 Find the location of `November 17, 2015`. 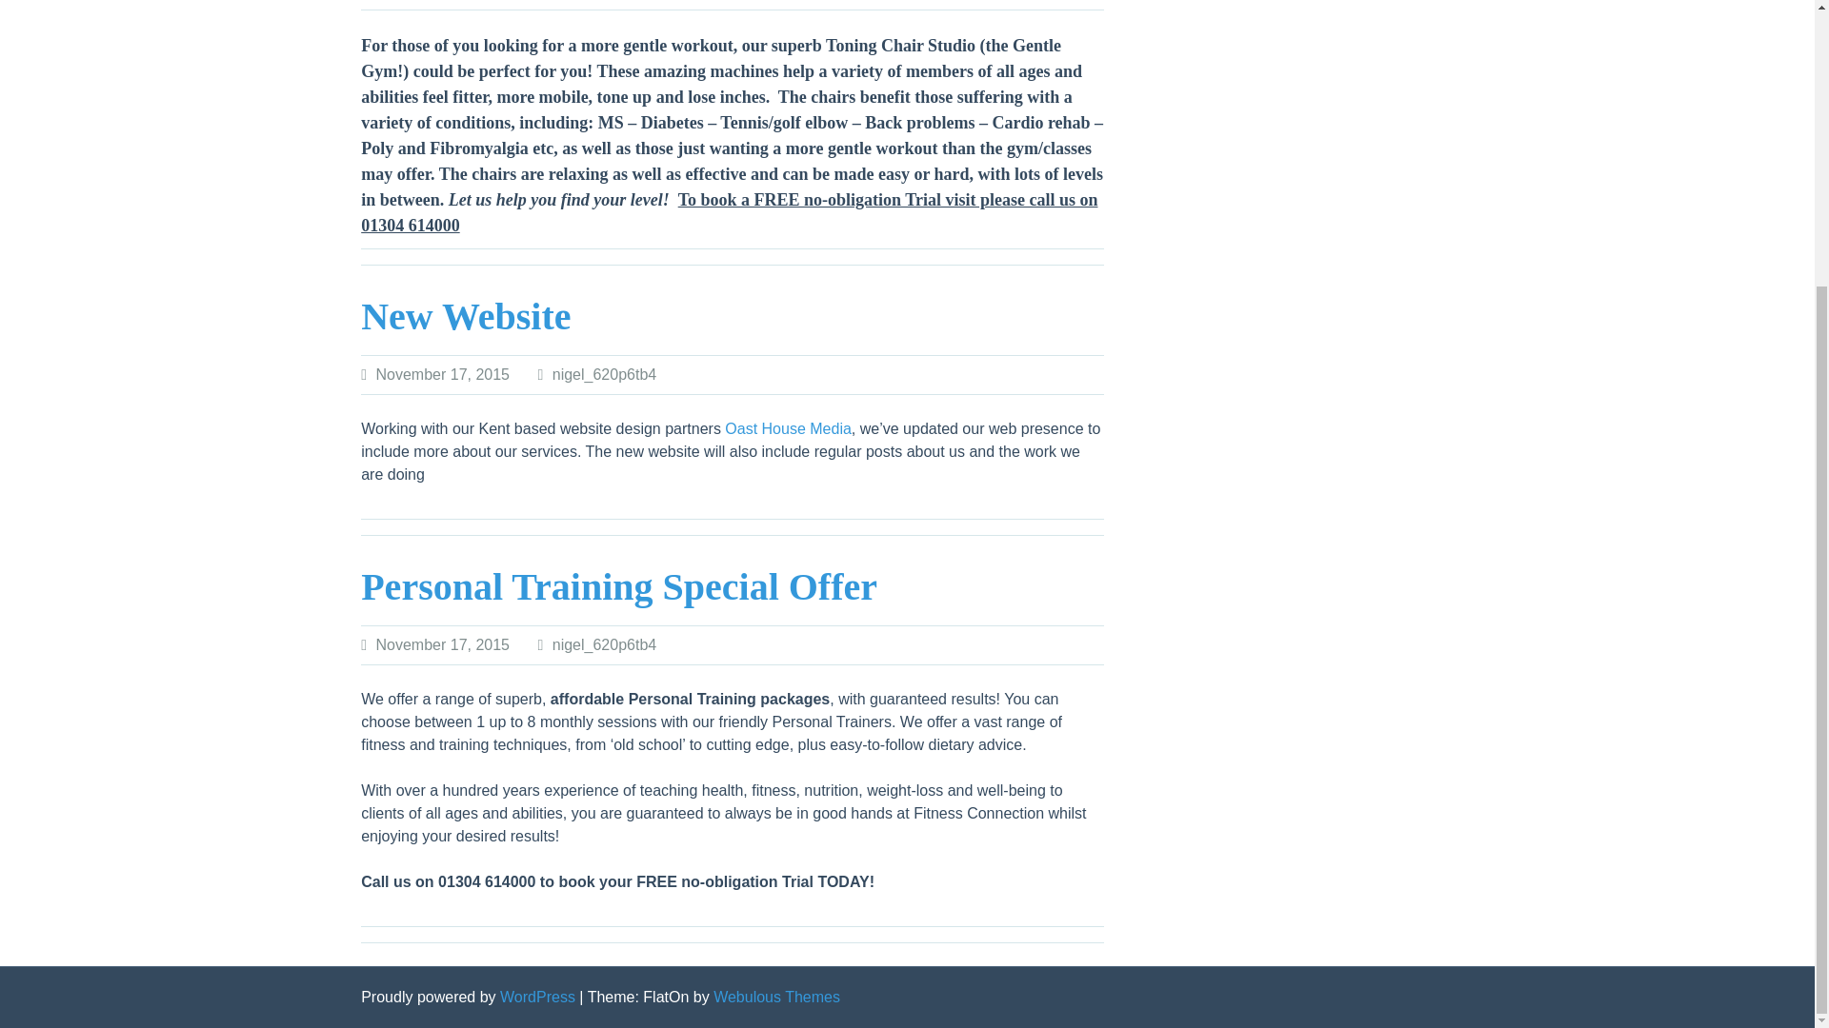

November 17, 2015 is located at coordinates (442, 373).